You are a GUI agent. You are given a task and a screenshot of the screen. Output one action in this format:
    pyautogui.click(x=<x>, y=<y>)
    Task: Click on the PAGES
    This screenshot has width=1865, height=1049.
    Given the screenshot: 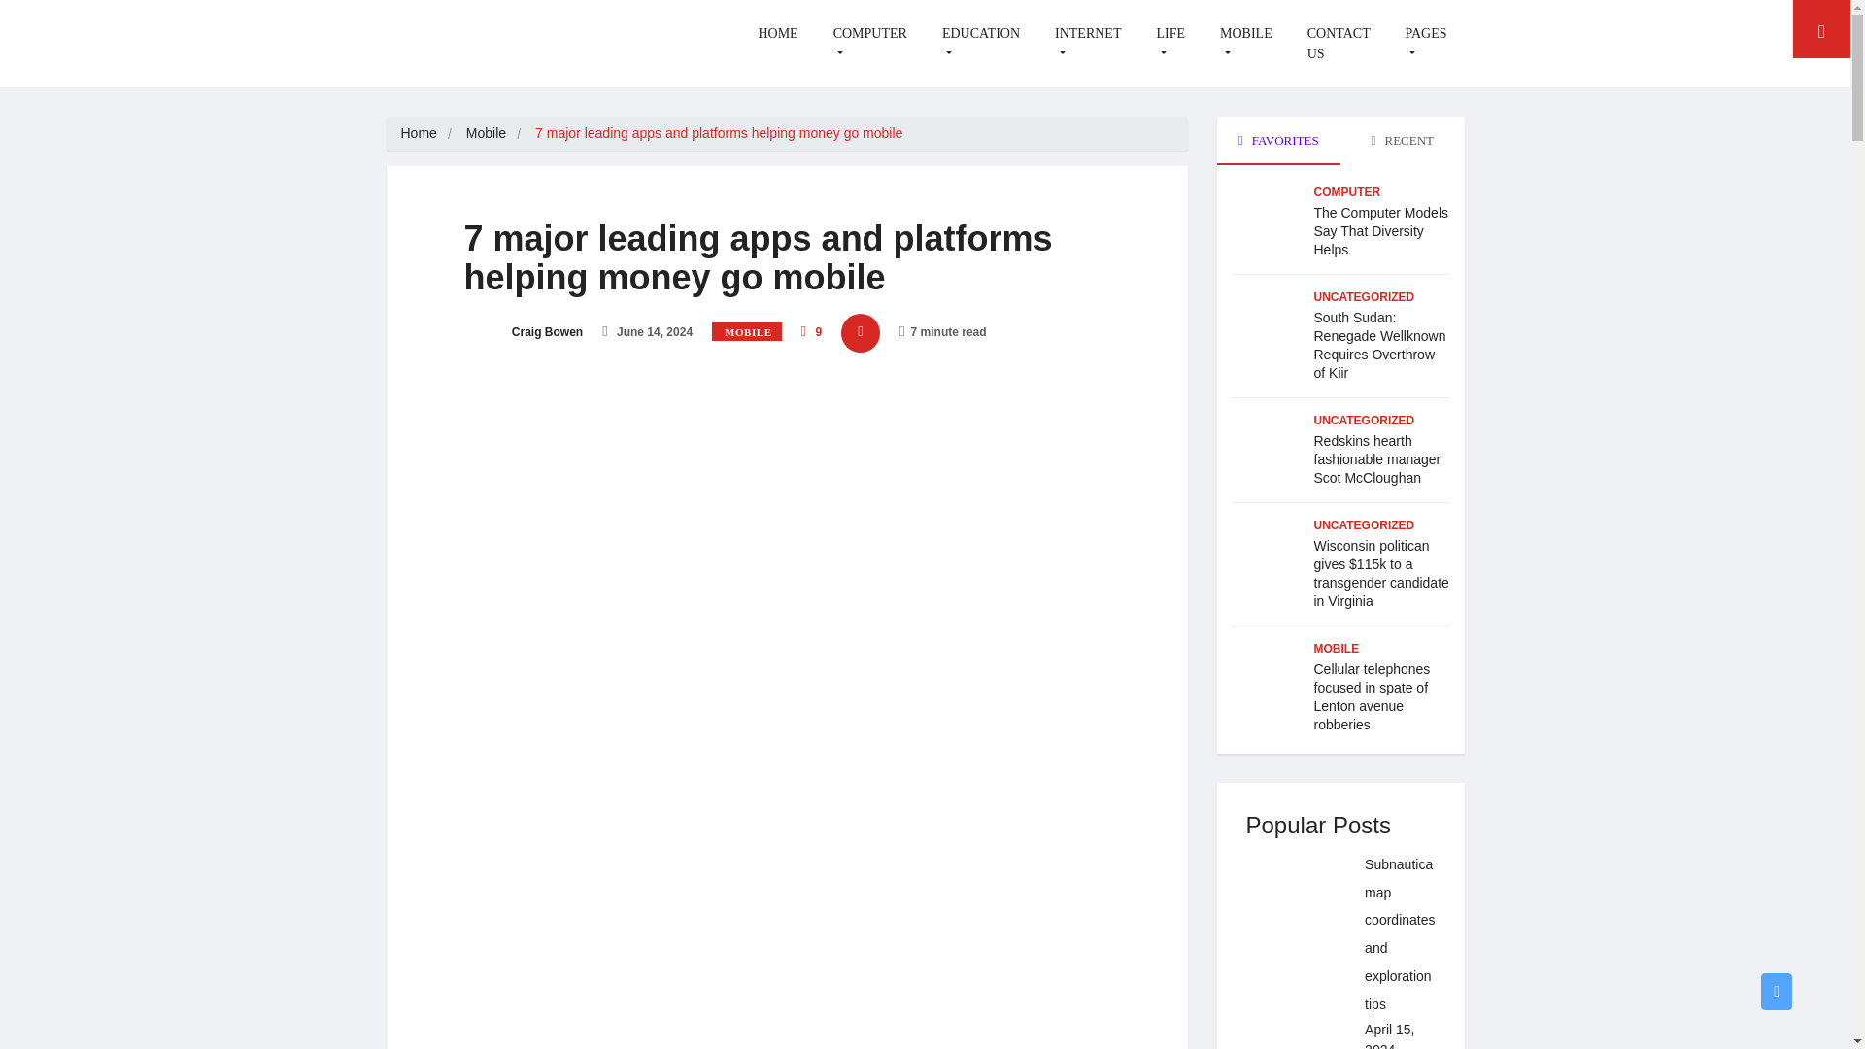 What is the action you would take?
    pyautogui.click(x=1426, y=44)
    